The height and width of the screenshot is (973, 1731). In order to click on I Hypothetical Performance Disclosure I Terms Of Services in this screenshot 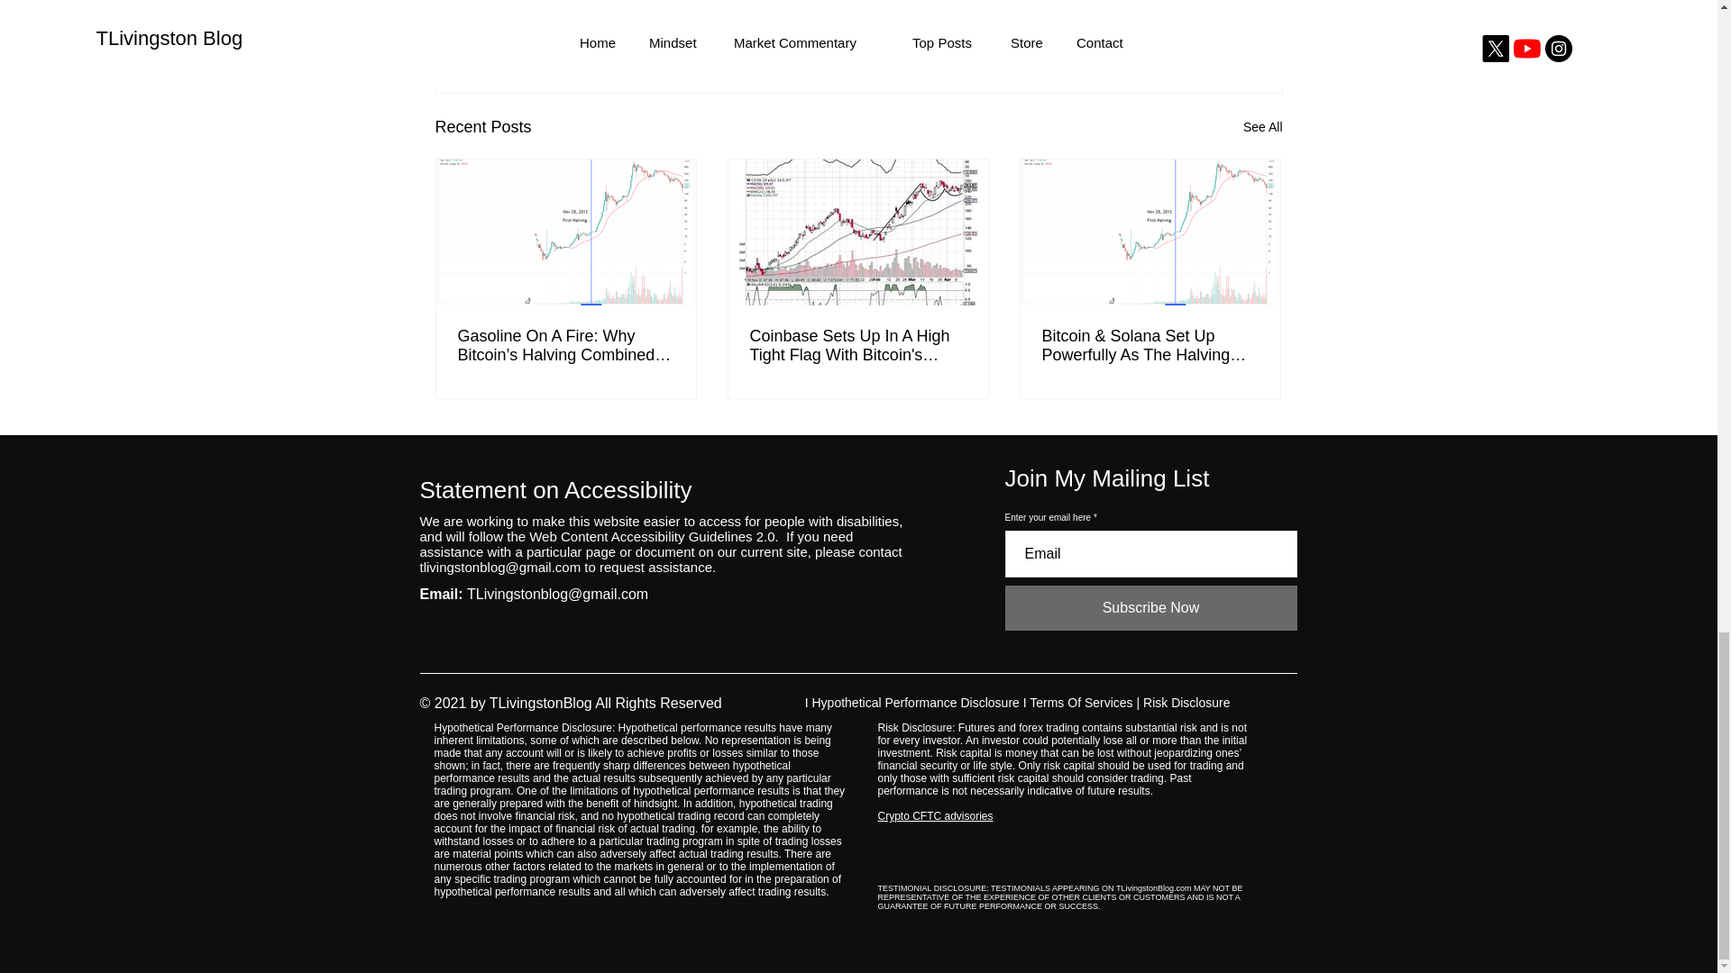, I will do `click(968, 703)`.